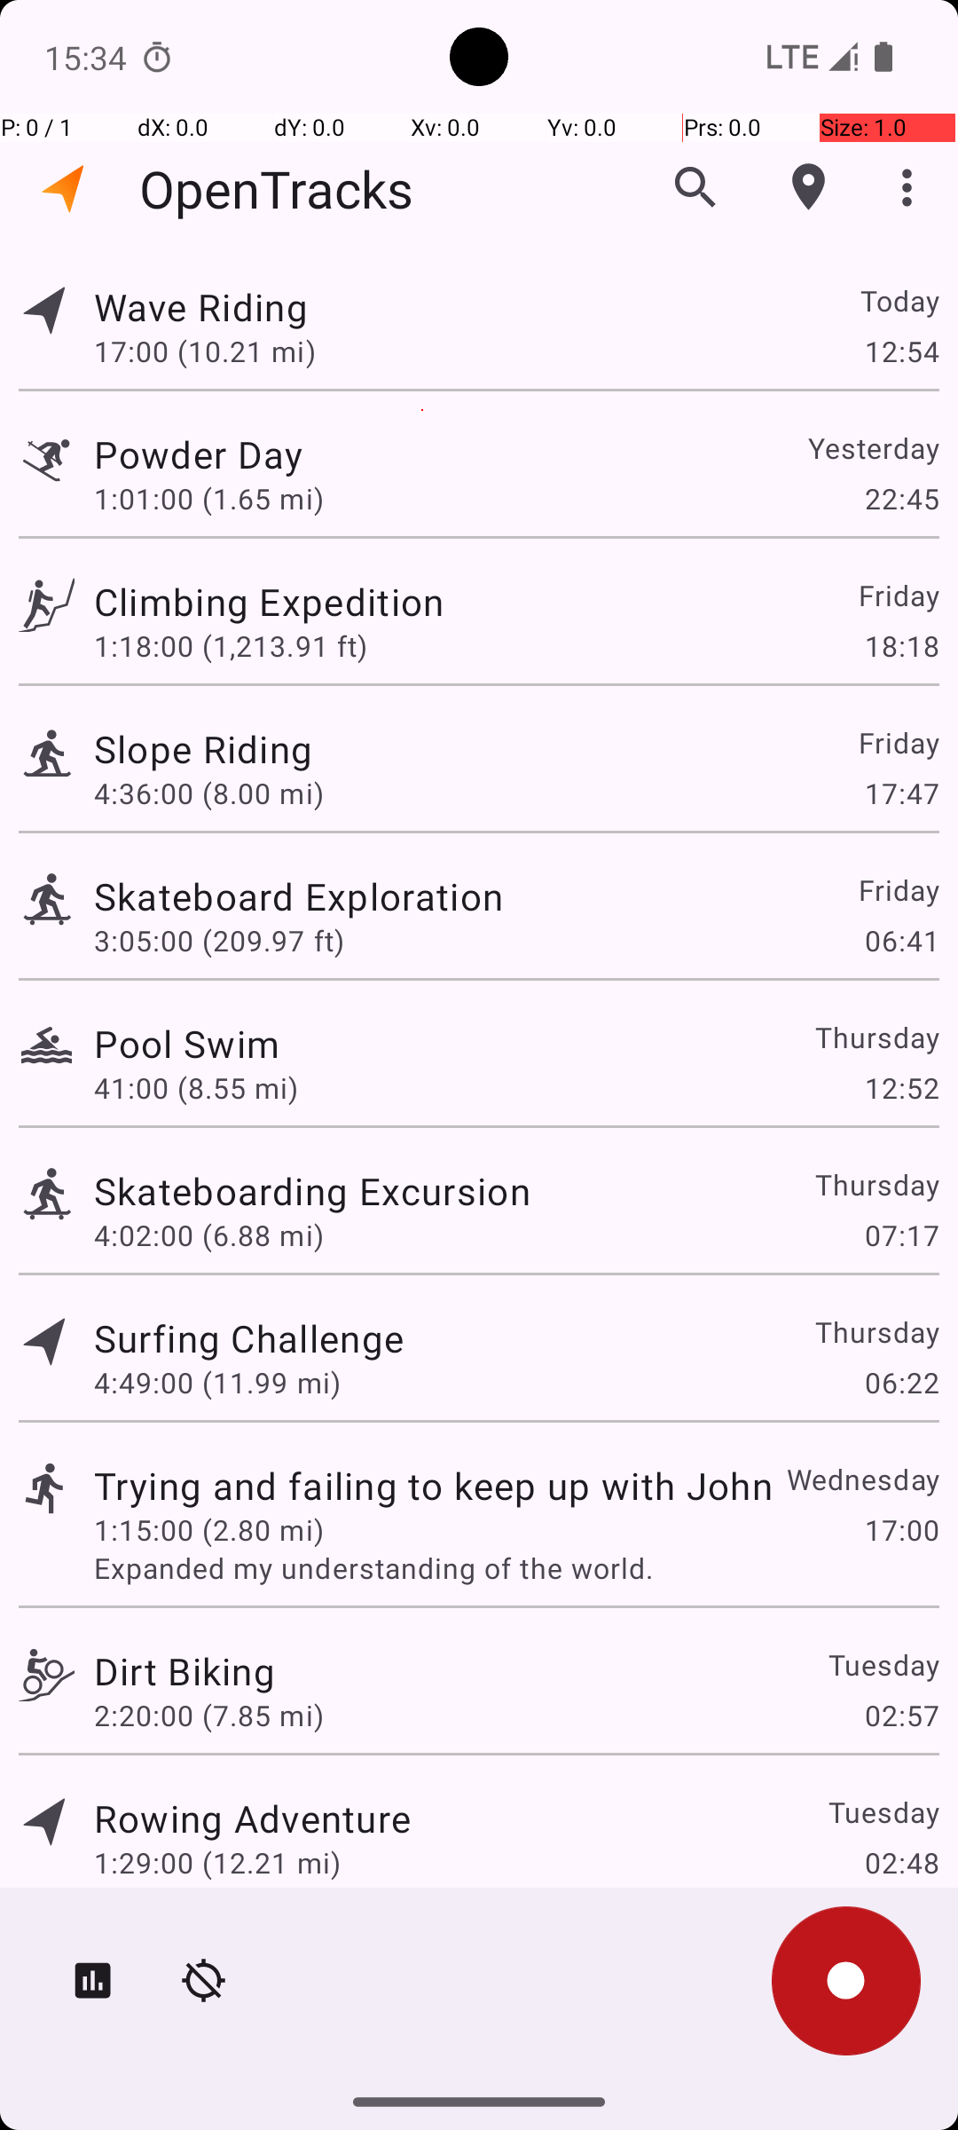  Describe the element at coordinates (199, 454) in the screenshot. I see `Powder Day` at that location.